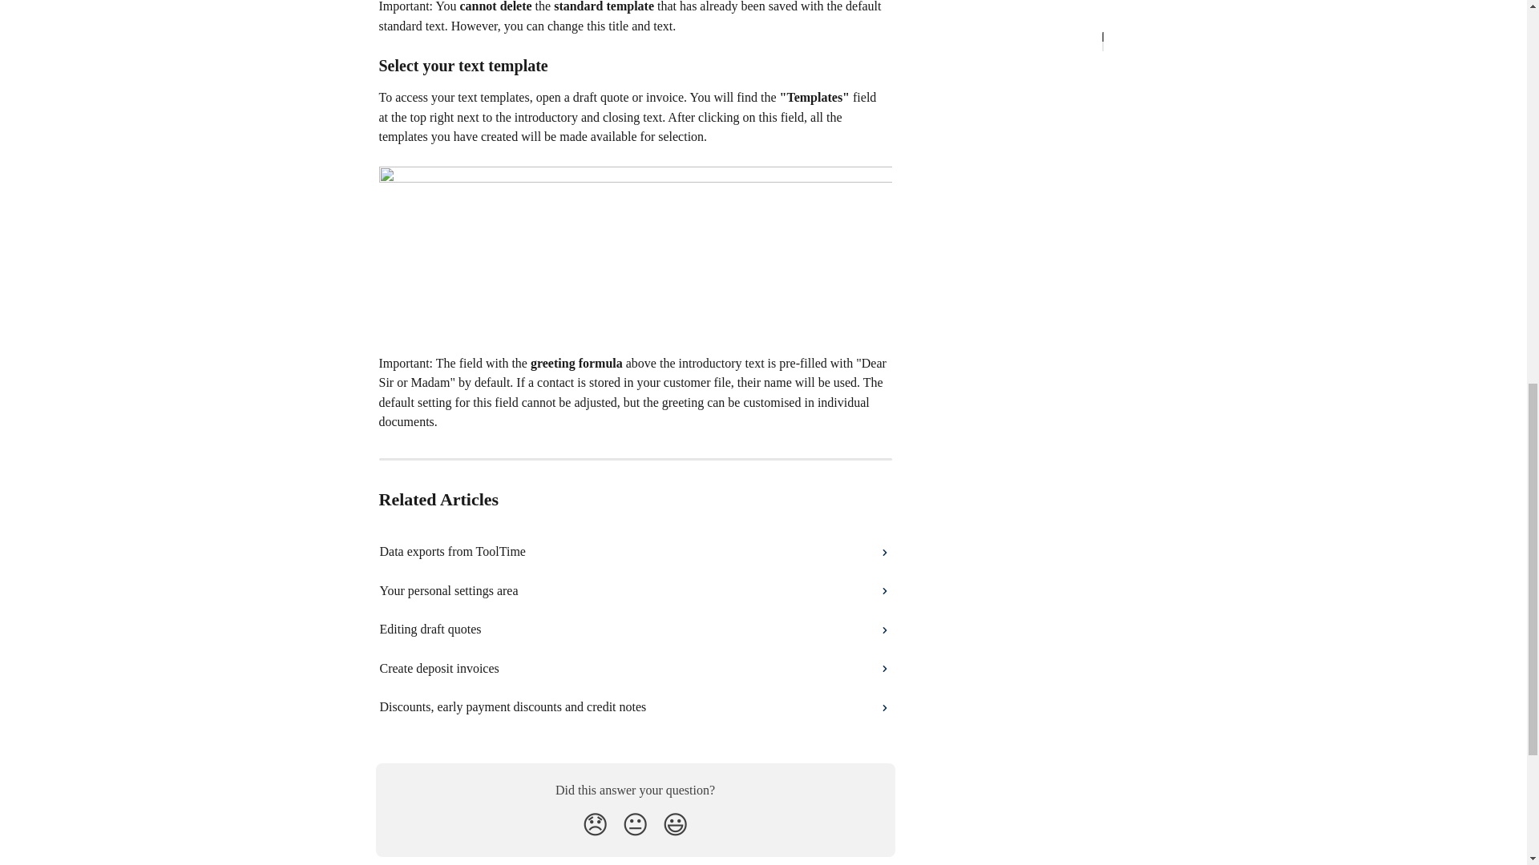 The width and height of the screenshot is (1539, 865). I want to click on Editing draft quotes, so click(635, 630).